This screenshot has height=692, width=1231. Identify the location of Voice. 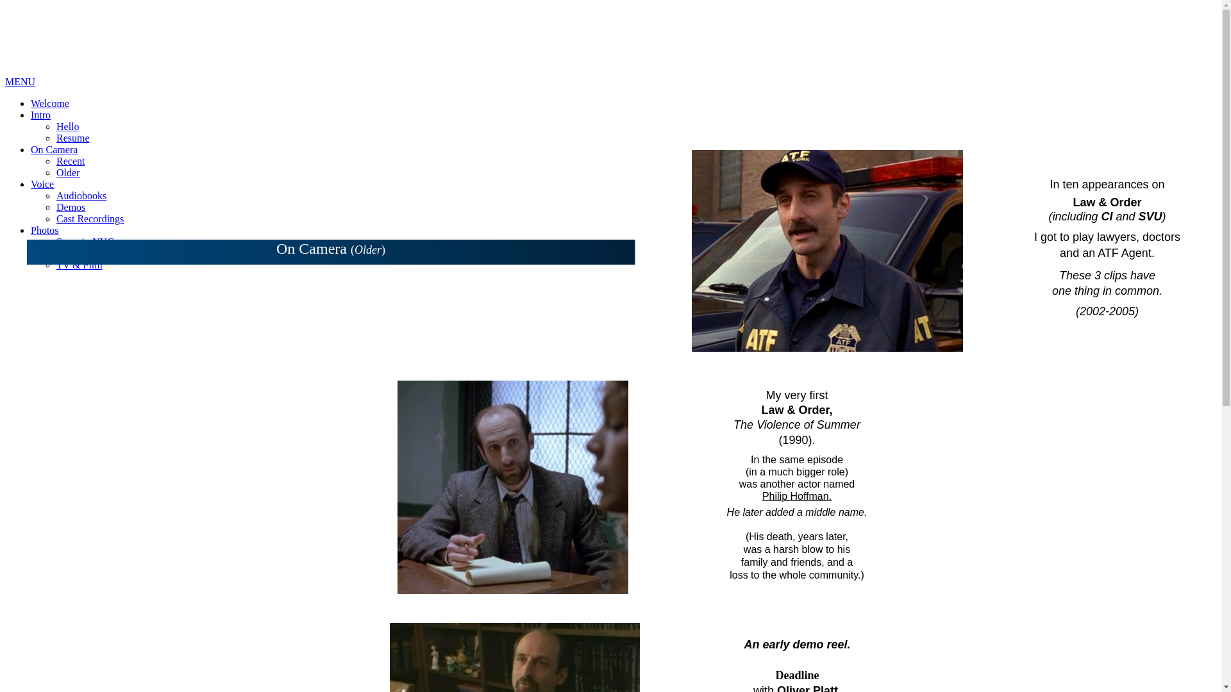
(42, 185).